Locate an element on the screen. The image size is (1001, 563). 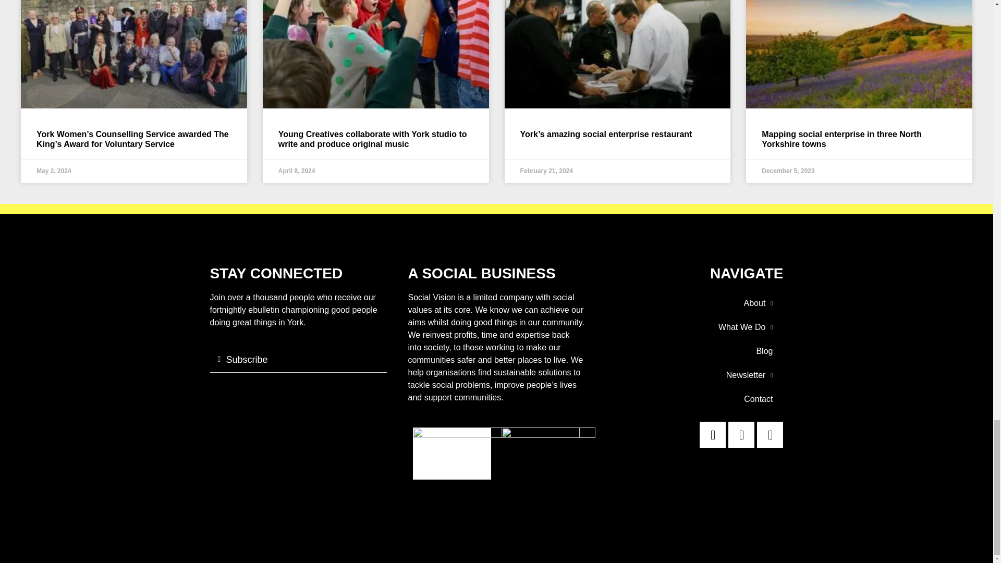
About is located at coordinates (694, 303).